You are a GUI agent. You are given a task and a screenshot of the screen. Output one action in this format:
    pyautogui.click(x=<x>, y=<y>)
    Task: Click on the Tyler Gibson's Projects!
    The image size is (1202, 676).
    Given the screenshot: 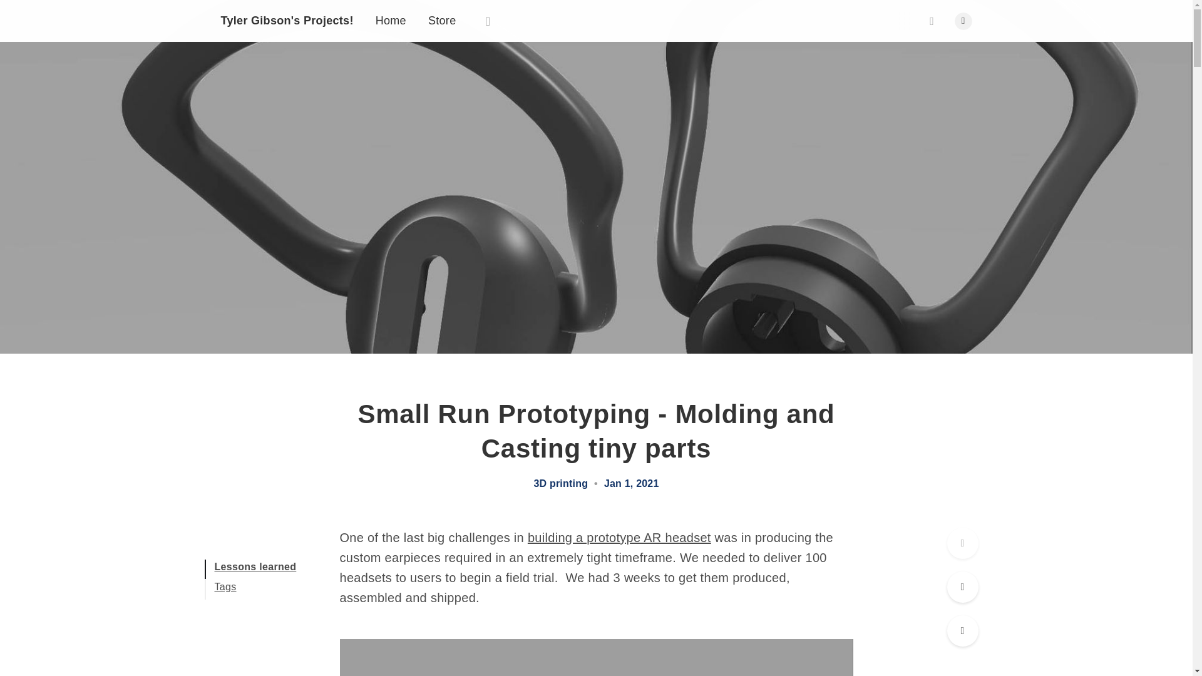 What is the action you would take?
    pyautogui.click(x=287, y=20)
    